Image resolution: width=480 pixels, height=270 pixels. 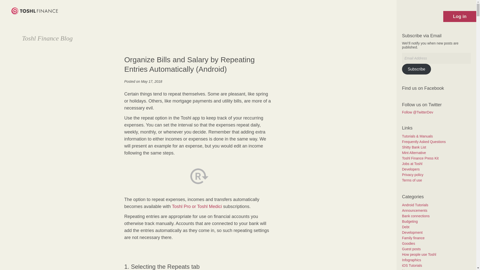 I want to click on Toshl Pro or Toshl Medici, so click(x=197, y=206).